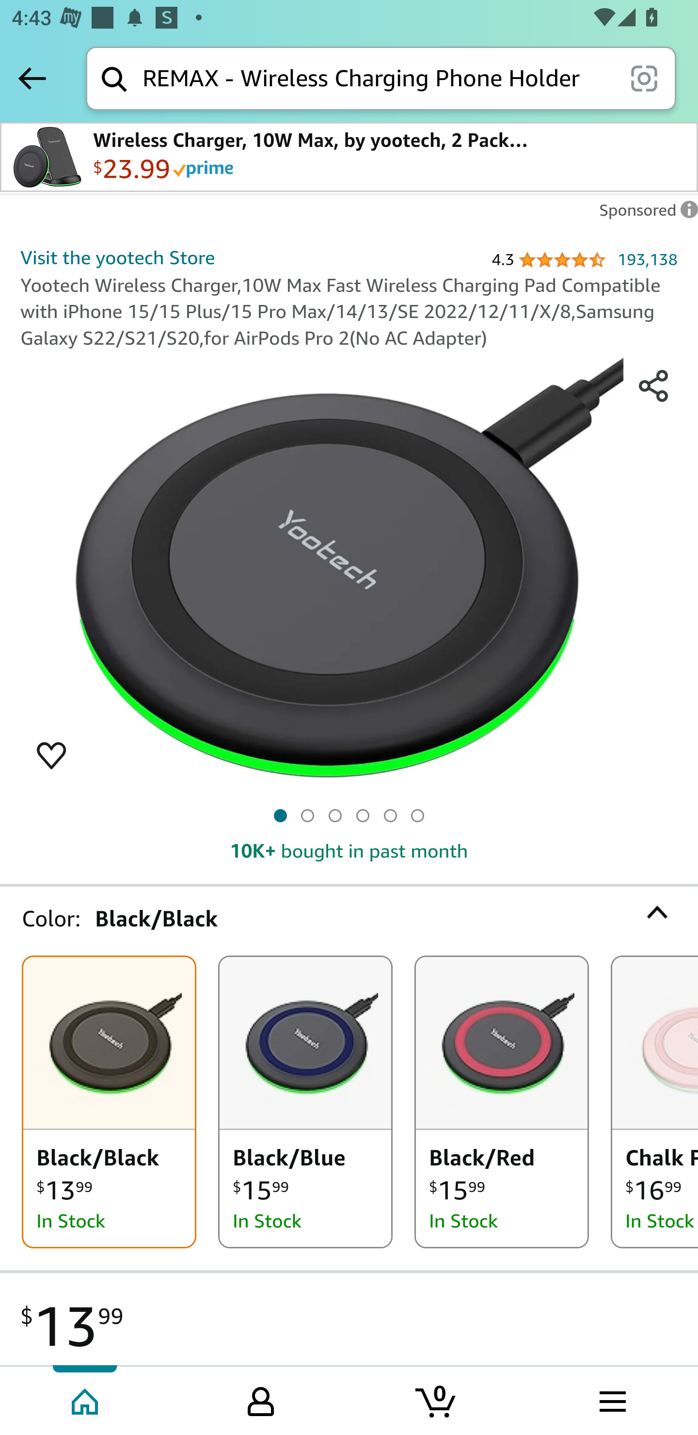 The height and width of the screenshot is (1435, 698). I want to click on Heart to save an item to your default list, so click(51, 754).